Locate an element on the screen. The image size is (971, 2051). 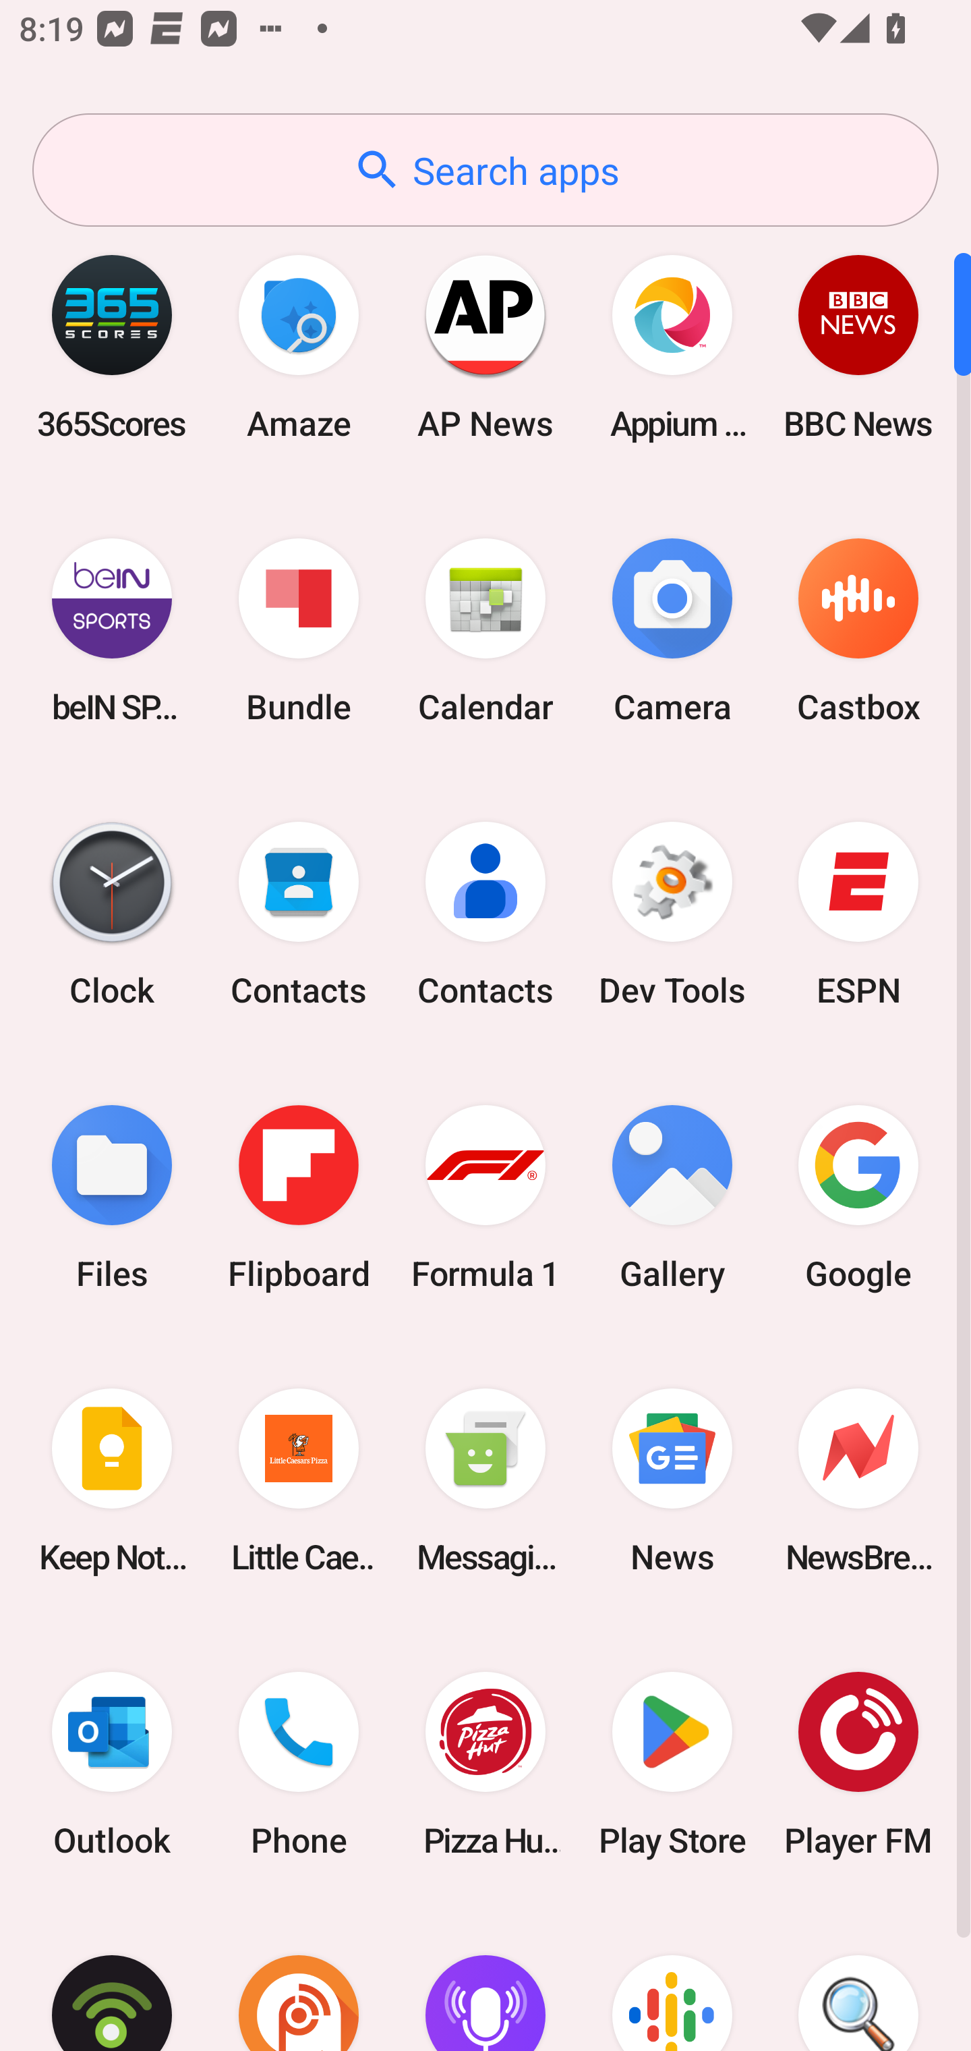
Phone is located at coordinates (299, 1764).